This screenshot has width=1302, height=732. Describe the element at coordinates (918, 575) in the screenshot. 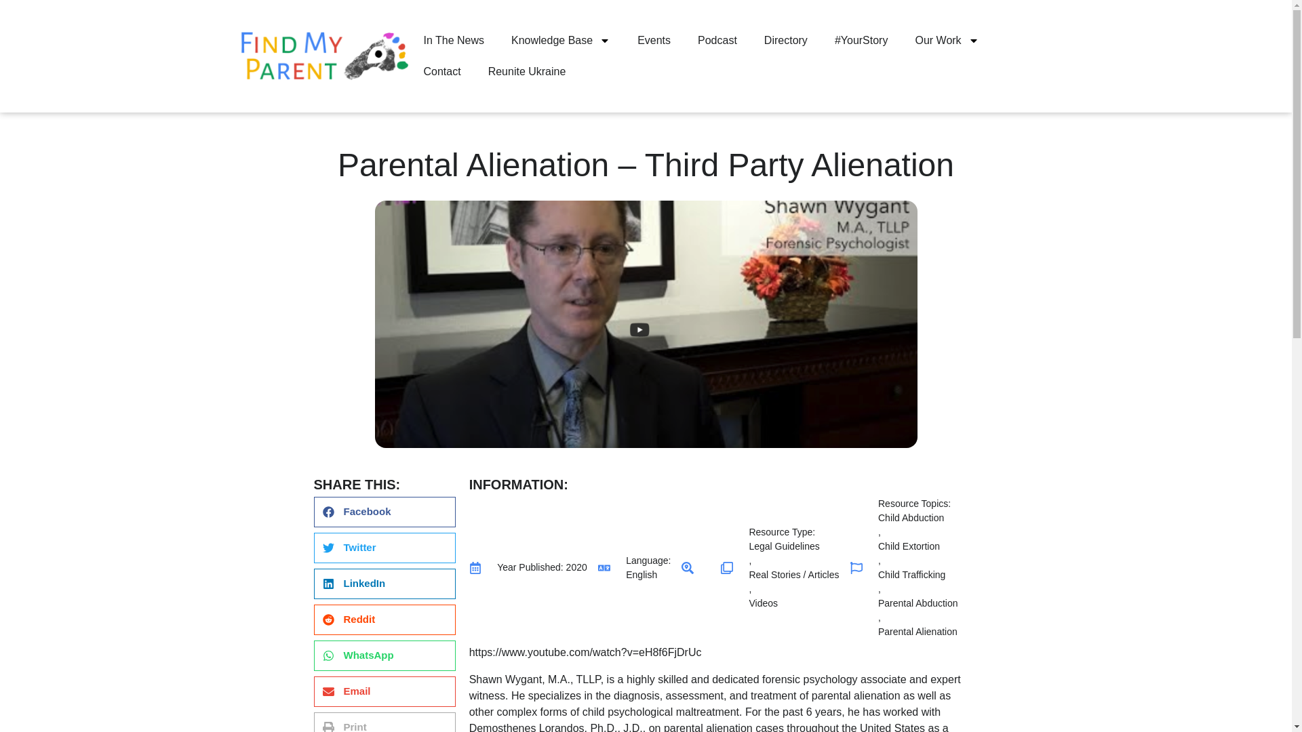

I see `Child Trafficking` at that location.